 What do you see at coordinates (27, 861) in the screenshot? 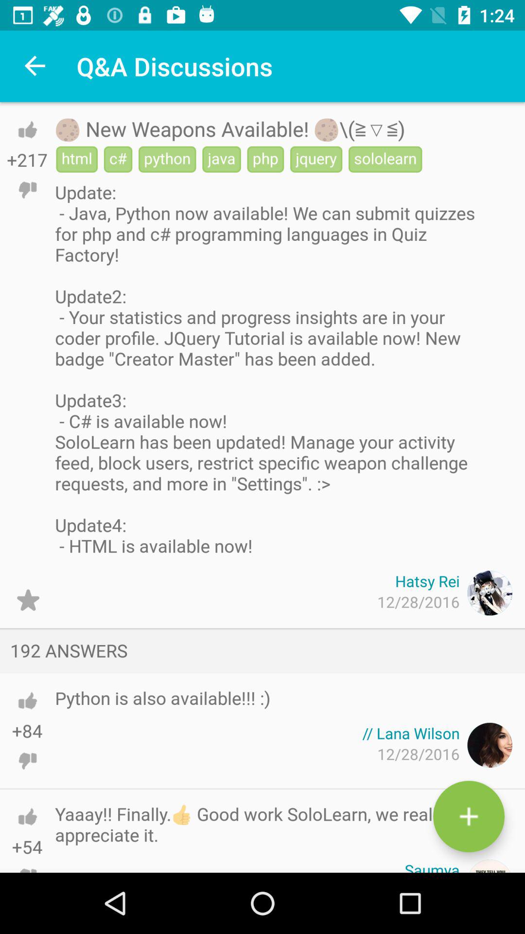
I see `dislike` at bounding box center [27, 861].